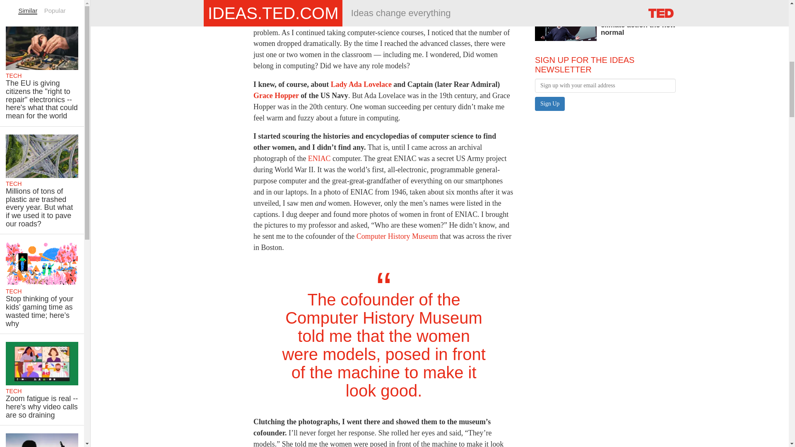 This screenshot has height=447, width=795. Describe the element at coordinates (276, 95) in the screenshot. I see `Grace Hopper` at that location.